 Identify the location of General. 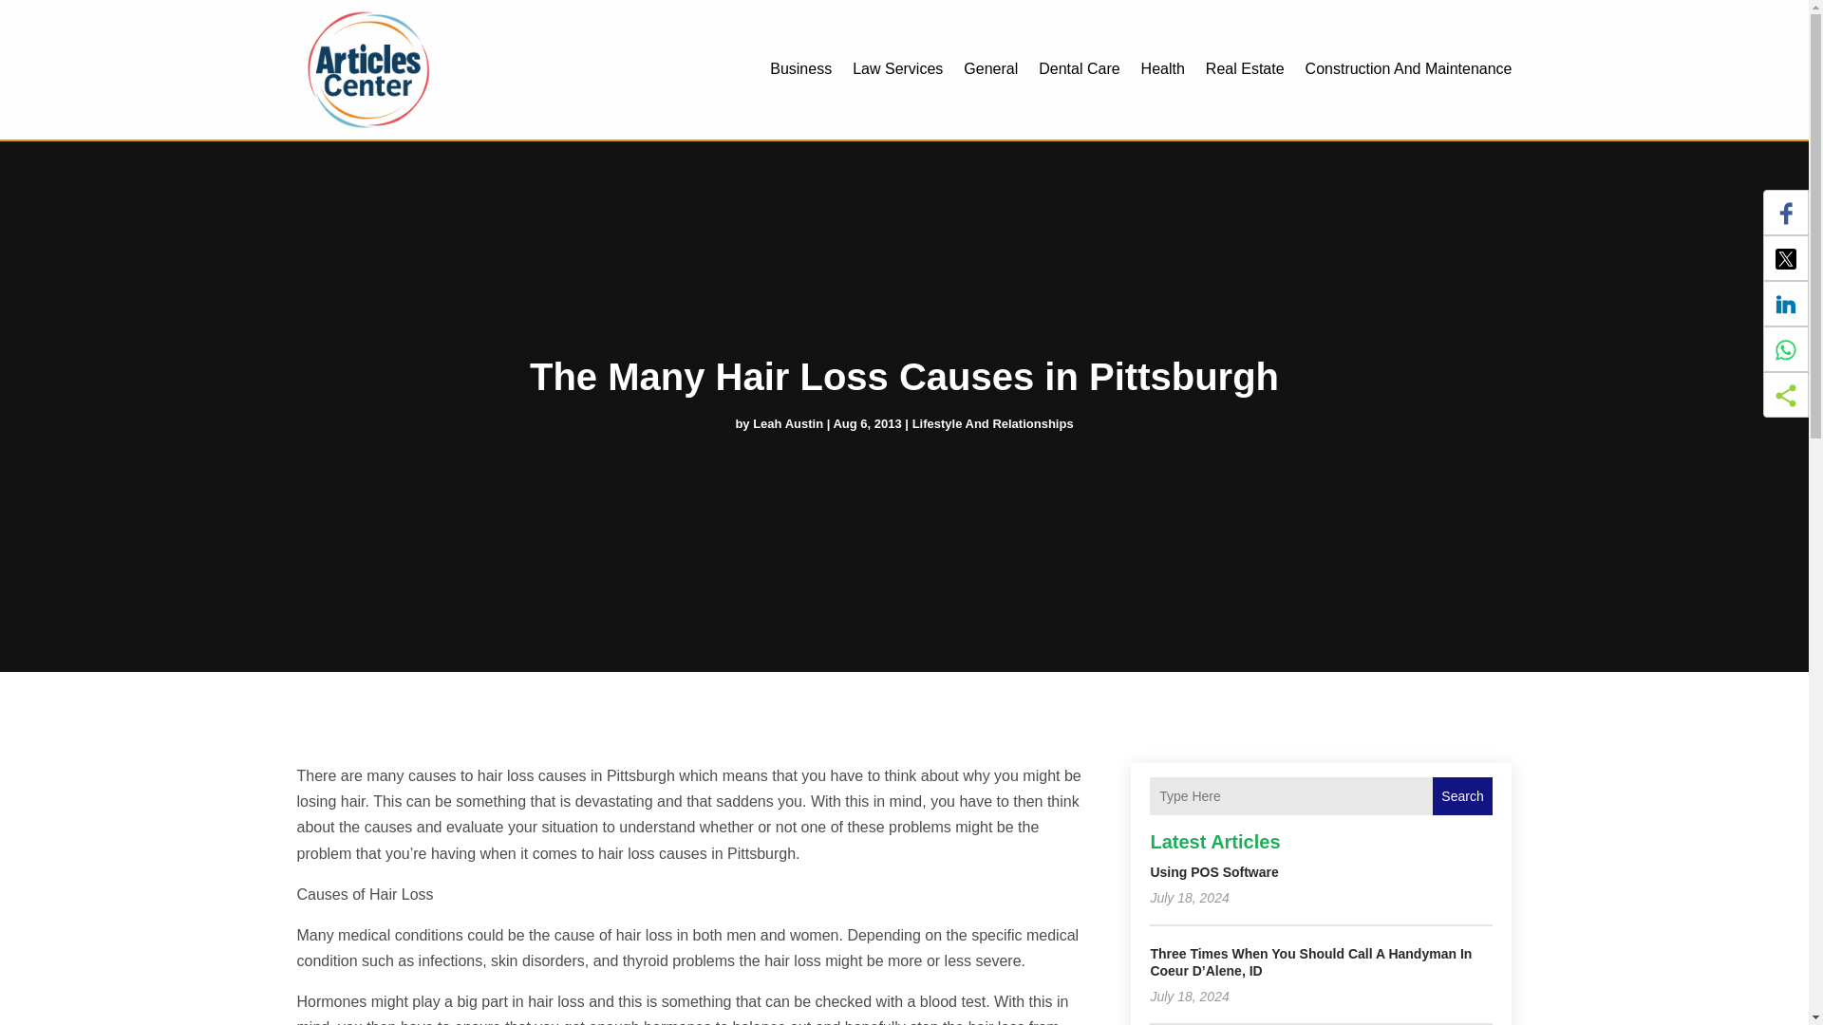
(990, 69).